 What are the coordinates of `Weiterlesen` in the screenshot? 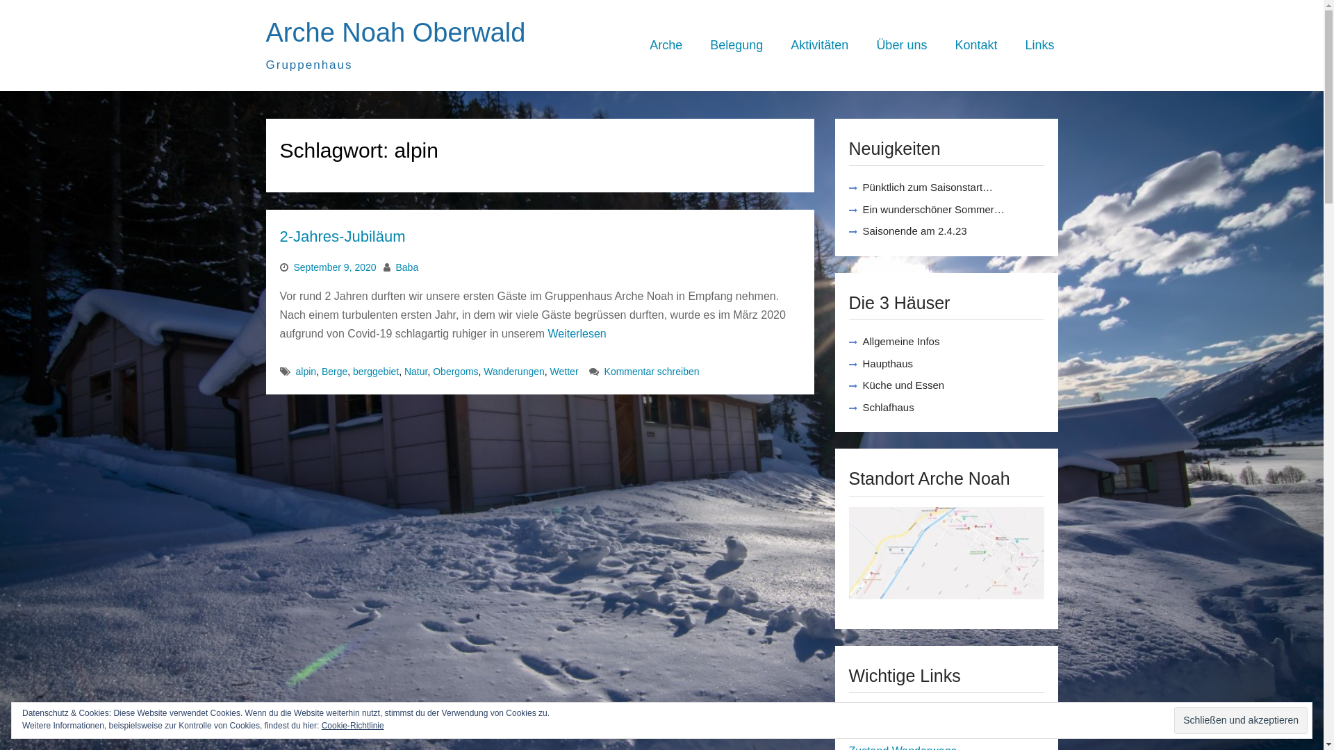 It's located at (577, 333).